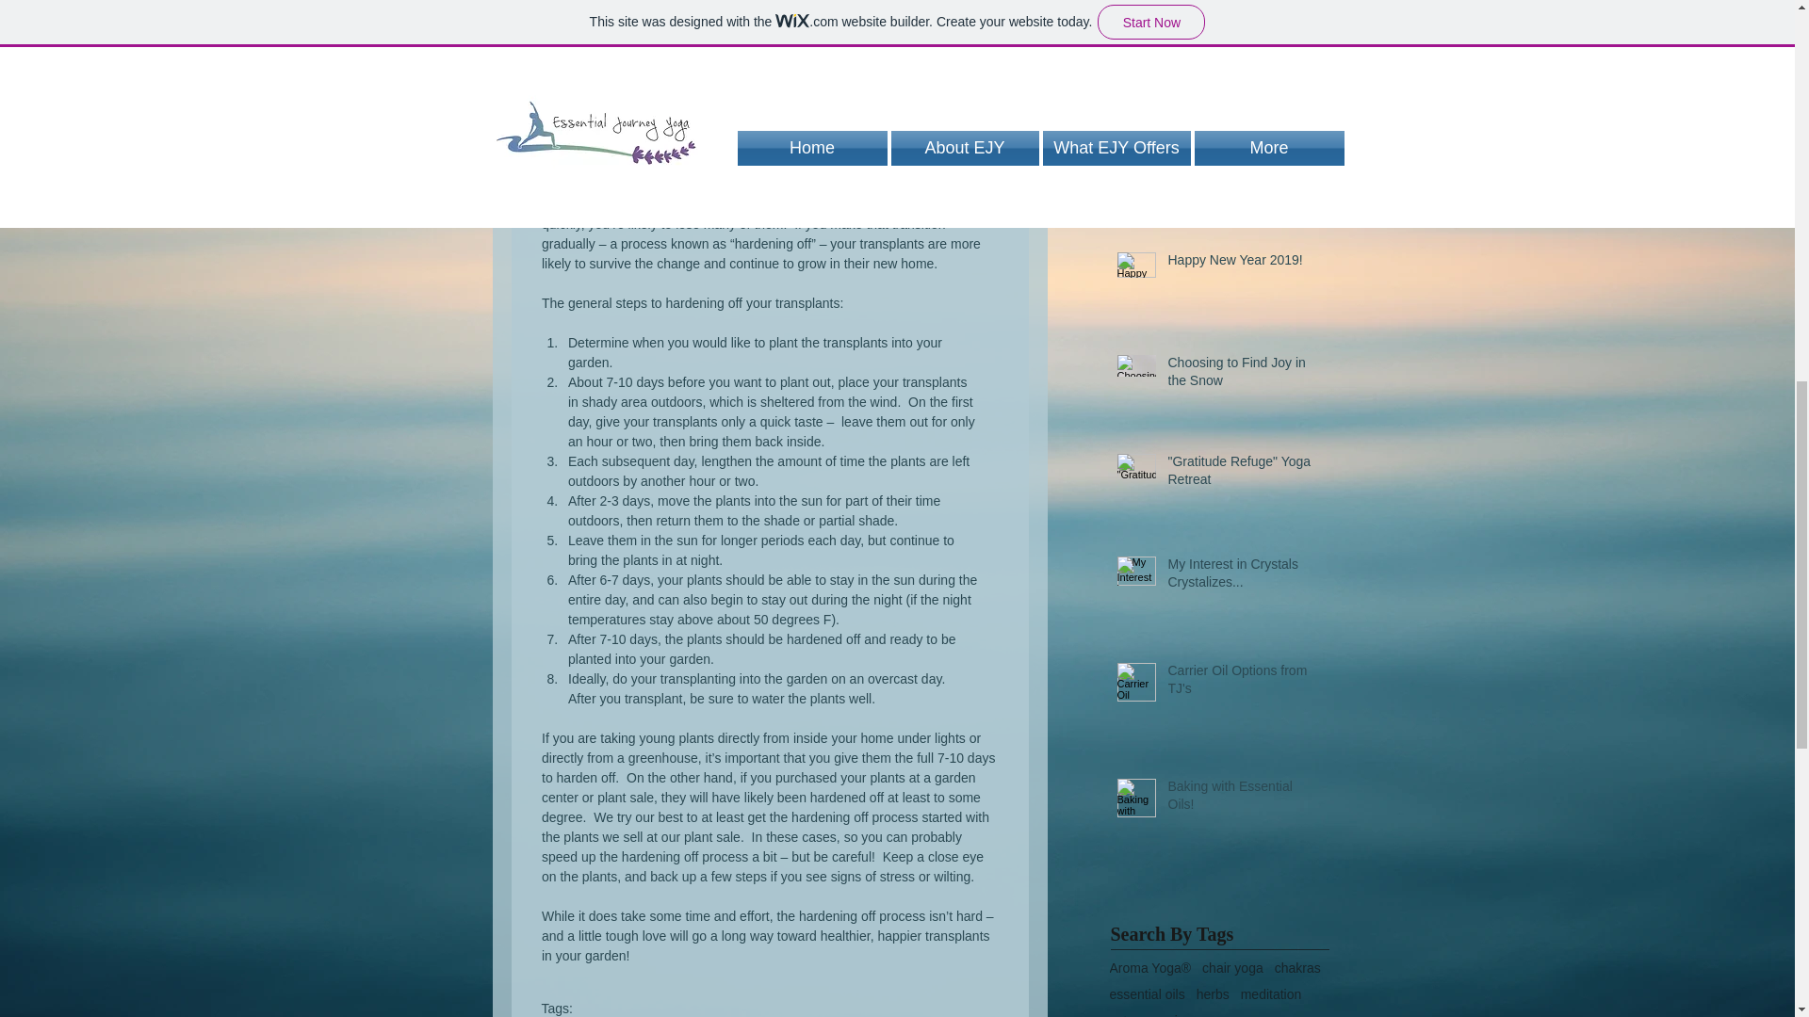 This screenshot has width=1809, height=1017. Describe the element at coordinates (1219, 1015) in the screenshot. I see `seasons` at that location.